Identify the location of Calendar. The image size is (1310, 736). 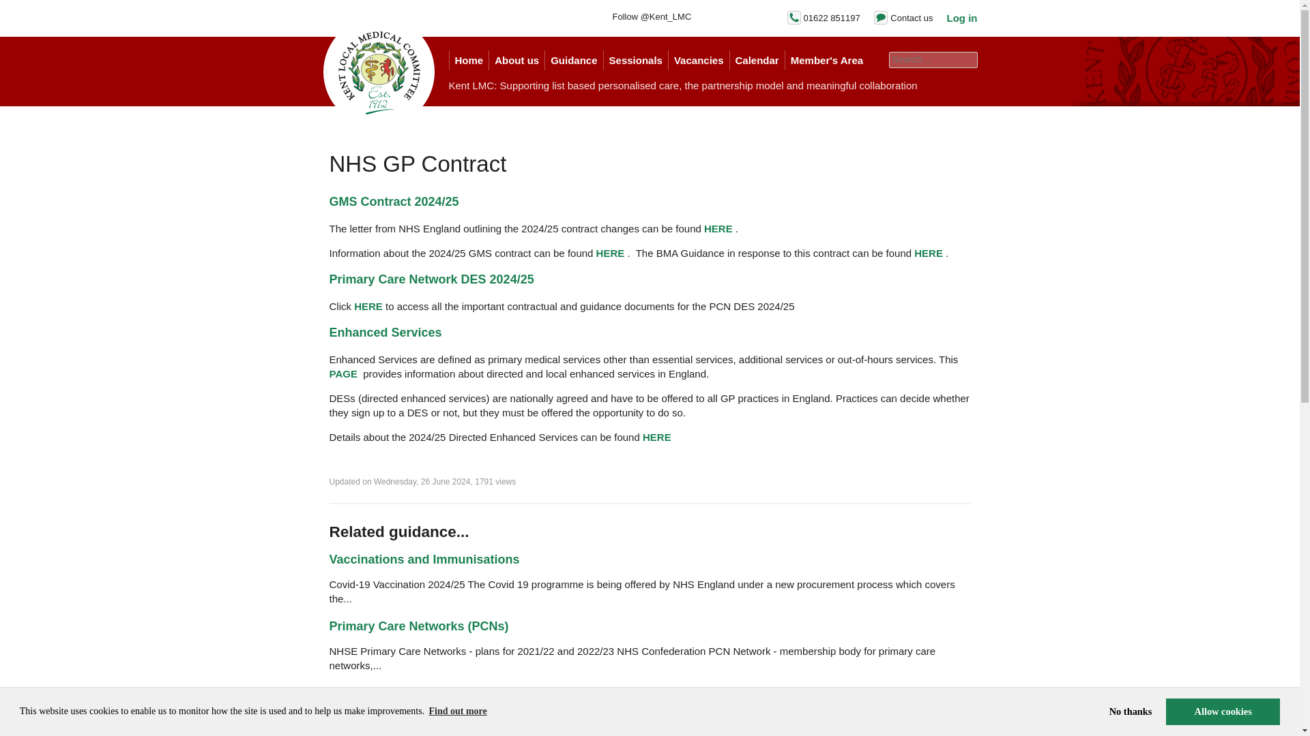
(756, 60).